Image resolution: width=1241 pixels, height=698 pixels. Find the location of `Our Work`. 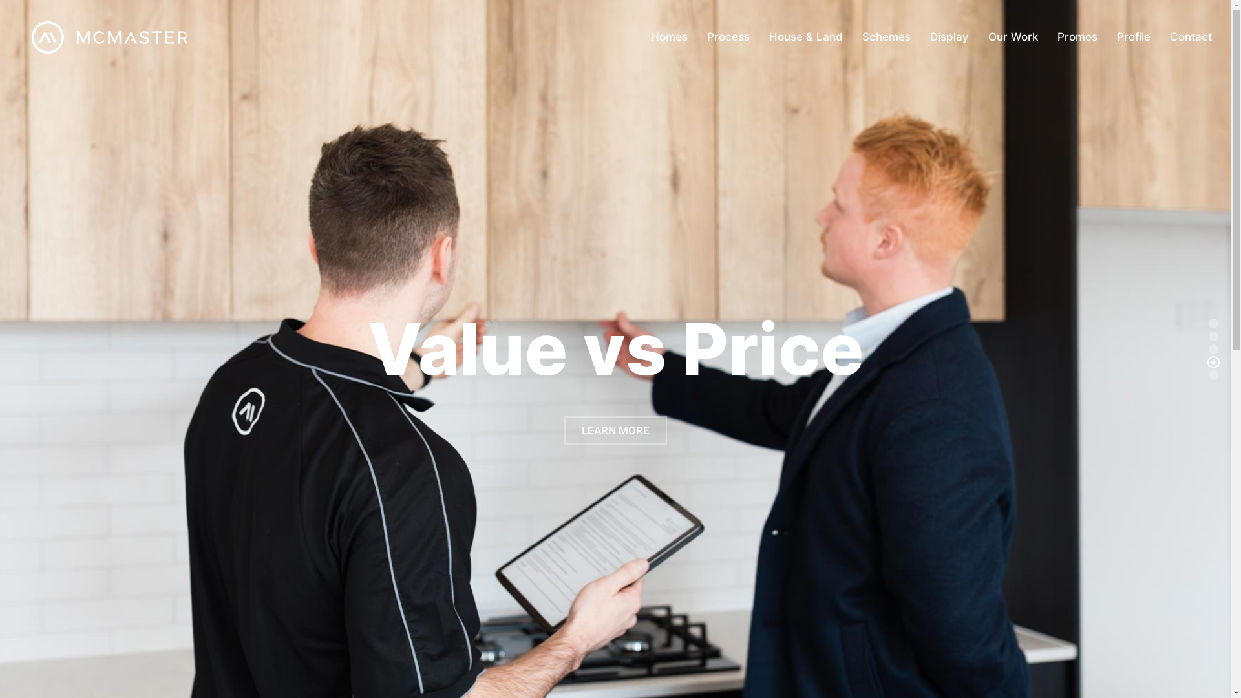

Our Work is located at coordinates (1013, 37).